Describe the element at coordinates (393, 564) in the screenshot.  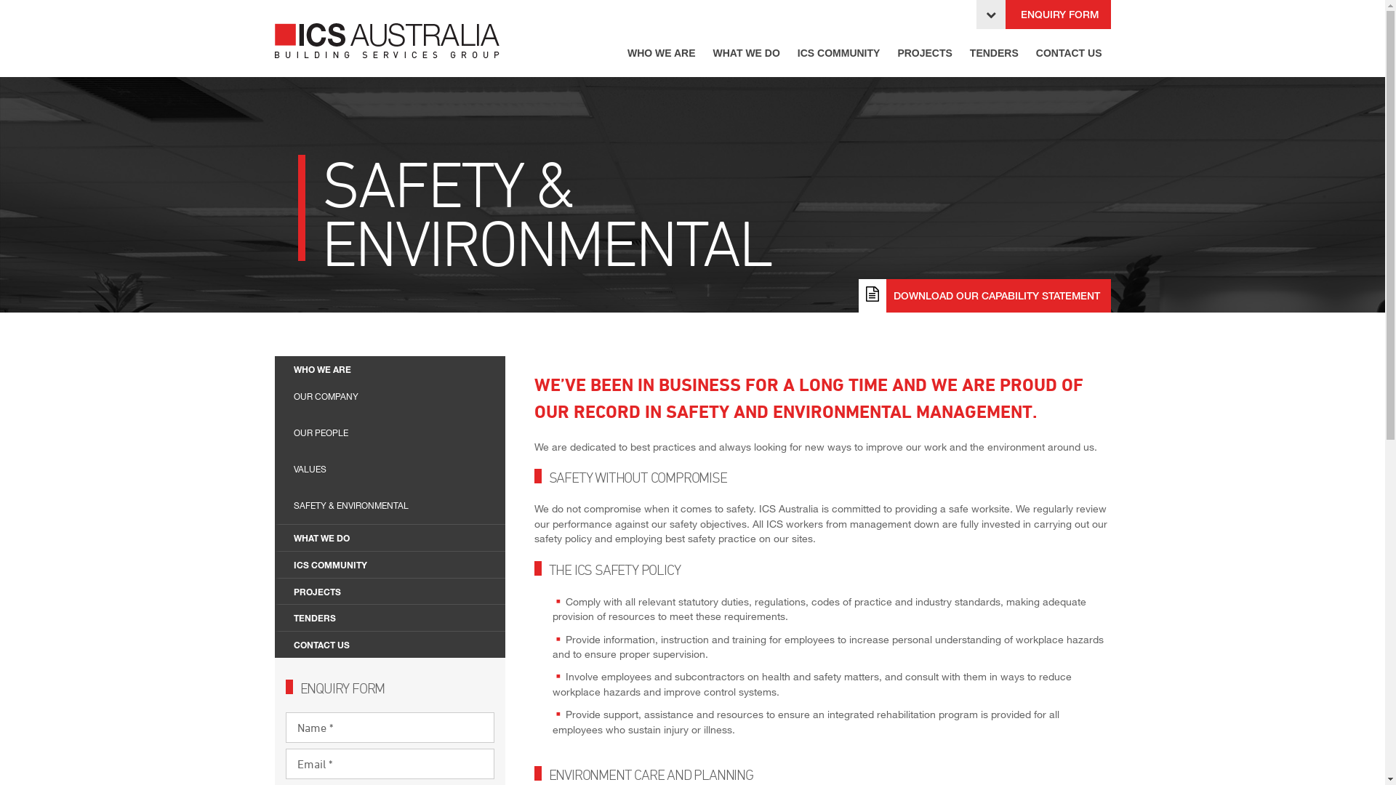
I see `ICS COMMUNITY` at that location.